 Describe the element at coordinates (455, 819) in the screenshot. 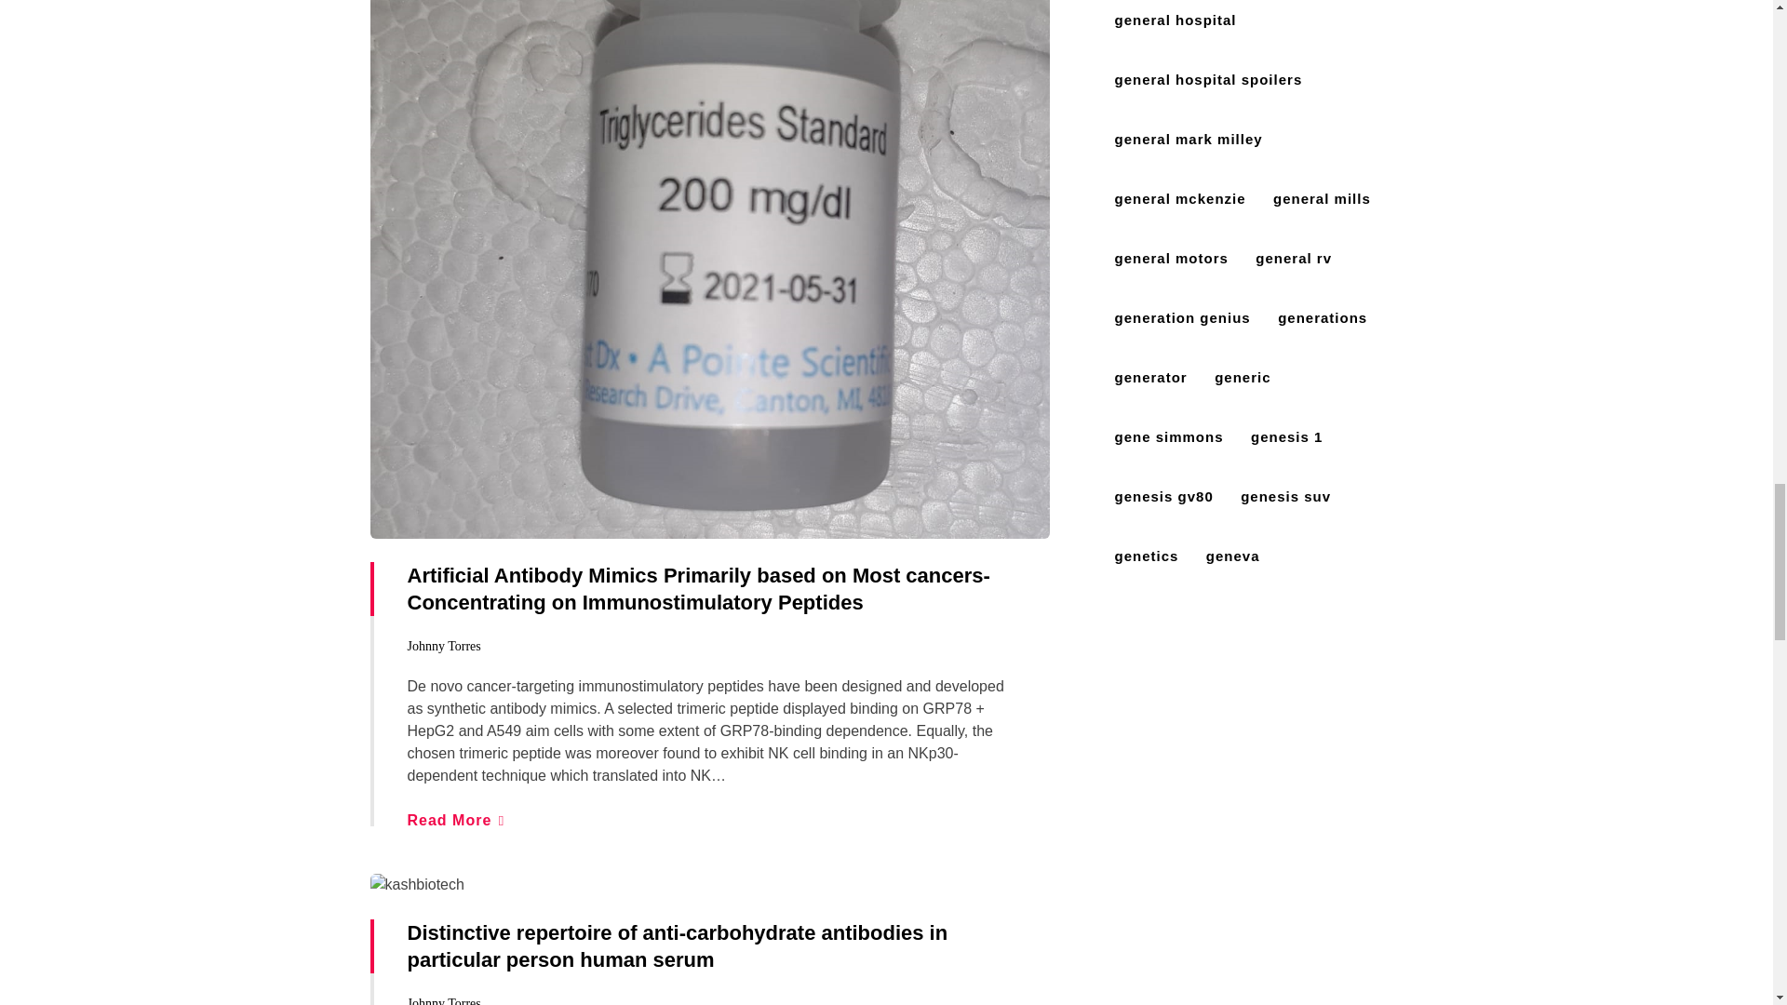

I see `Read More` at that location.